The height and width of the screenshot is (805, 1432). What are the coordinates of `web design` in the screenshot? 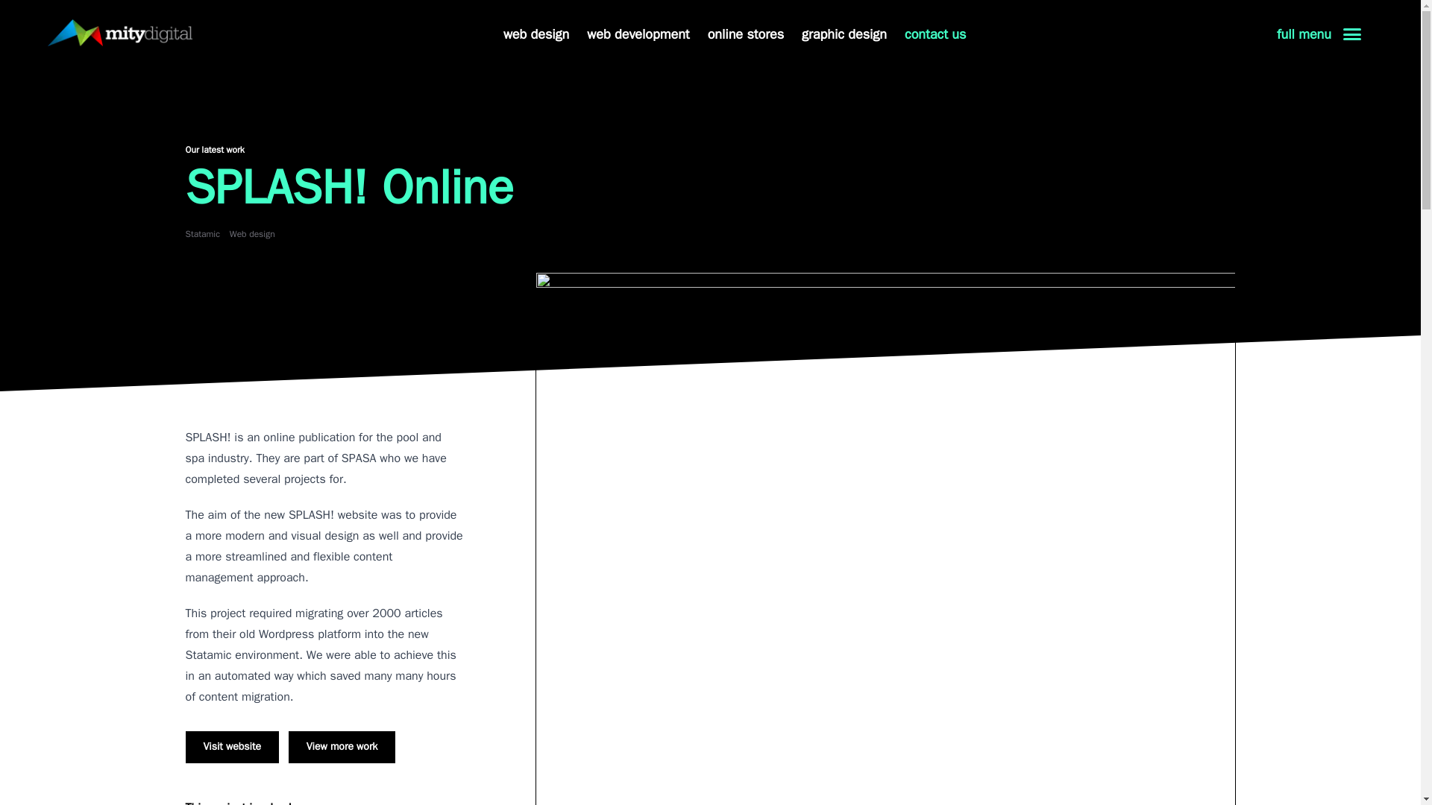 It's located at (536, 34).